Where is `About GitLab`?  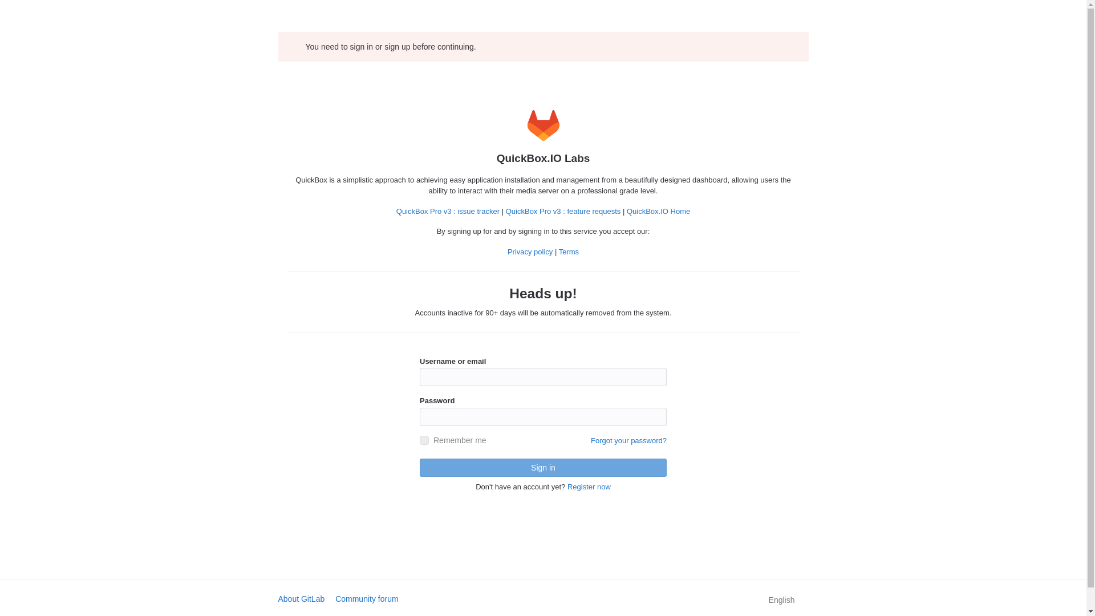 About GitLab is located at coordinates (301, 599).